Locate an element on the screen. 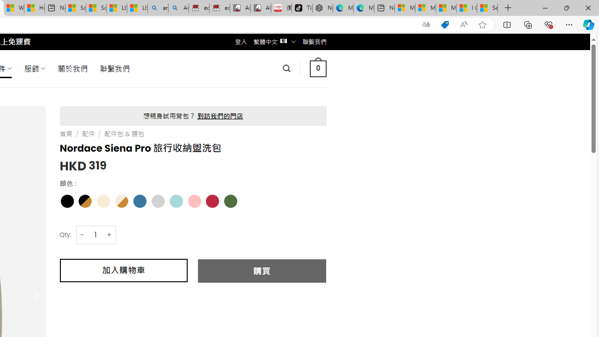  + is located at coordinates (110, 234).